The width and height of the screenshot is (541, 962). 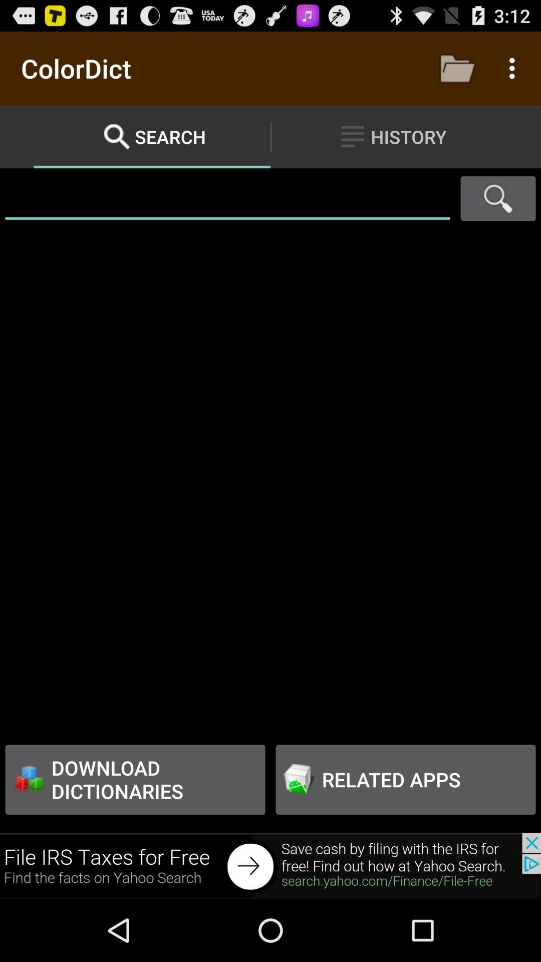 I want to click on search box, so click(x=227, y=198).